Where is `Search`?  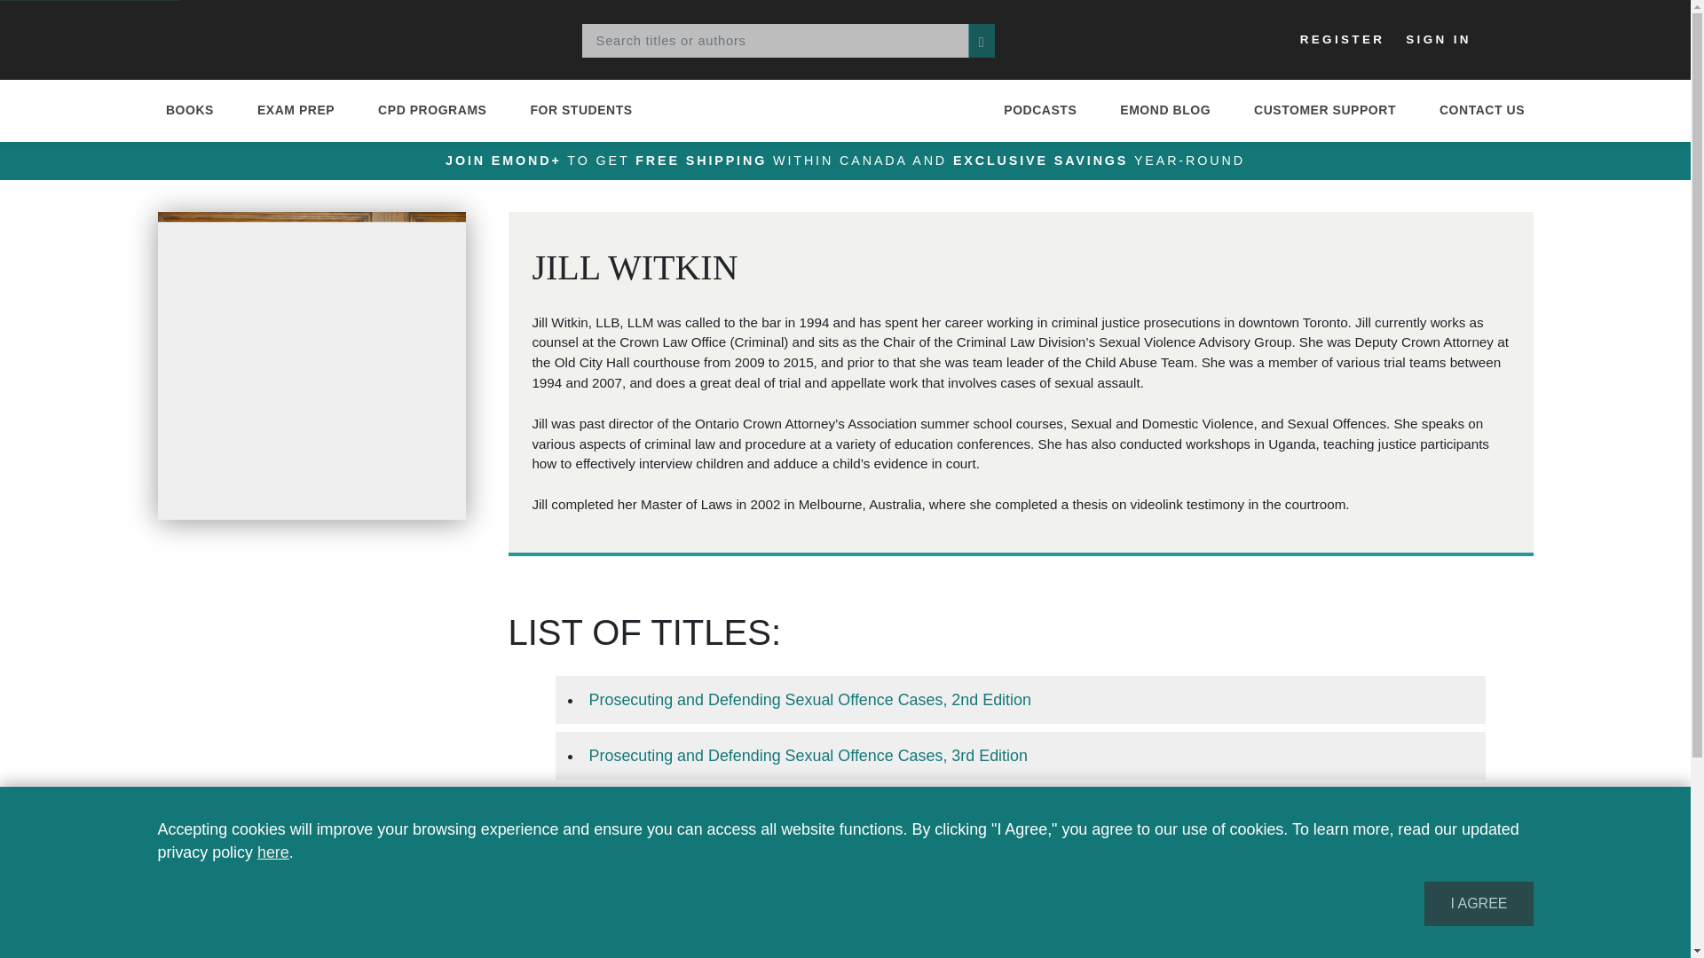
Search is located at coordinates (982, 41).